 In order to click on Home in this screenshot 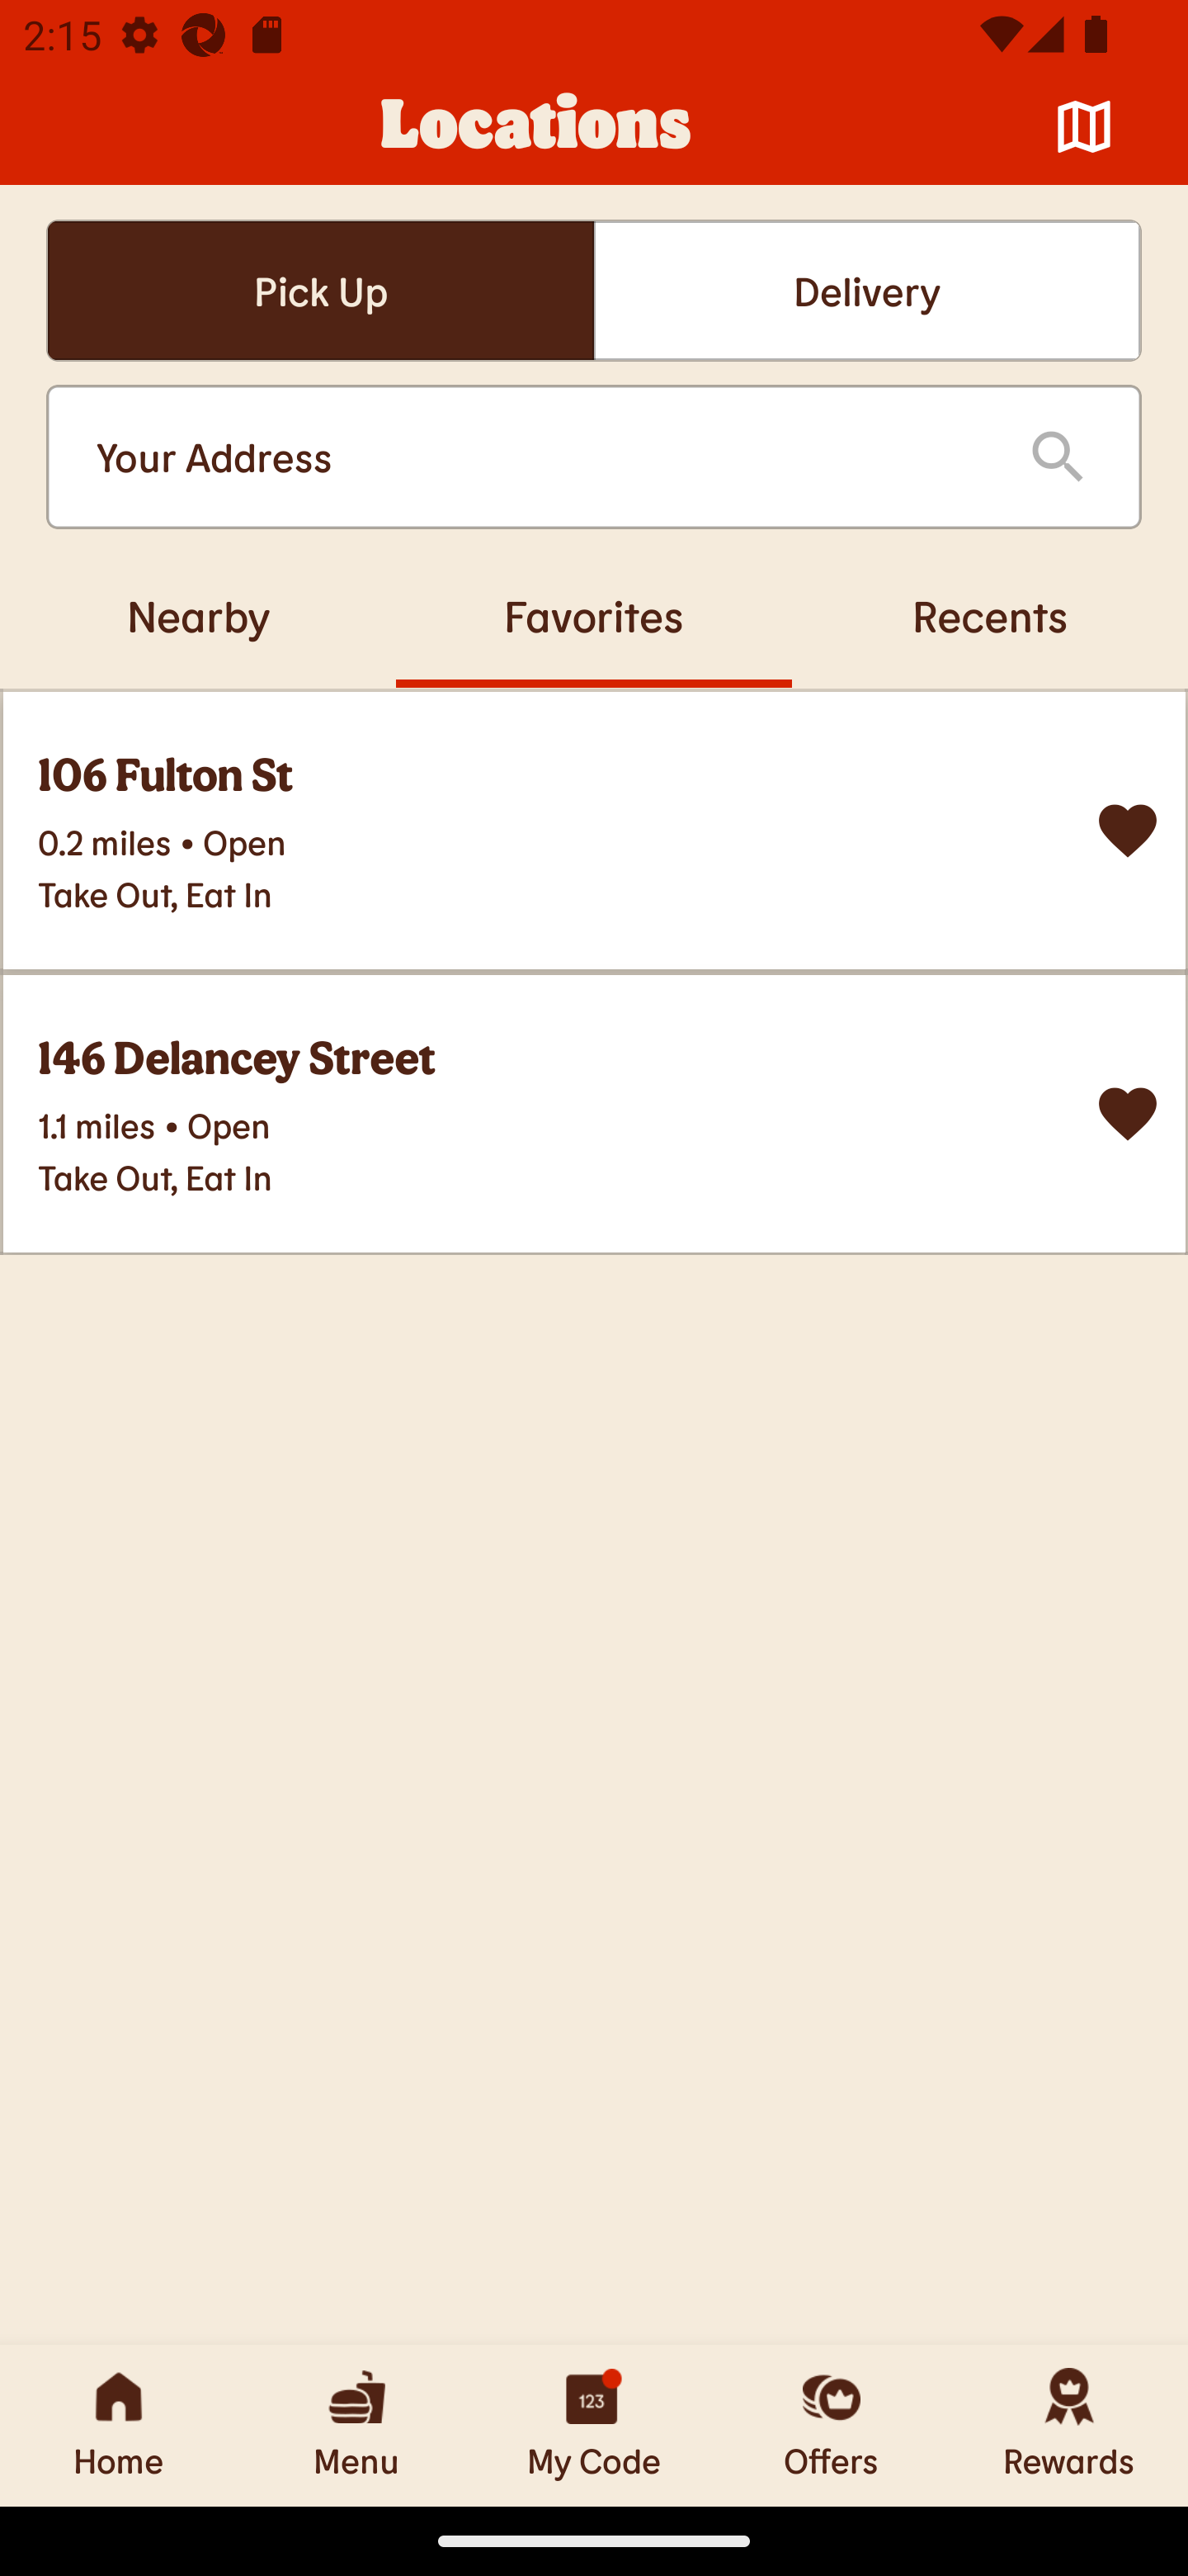, I will do `click(119, 2425)`.